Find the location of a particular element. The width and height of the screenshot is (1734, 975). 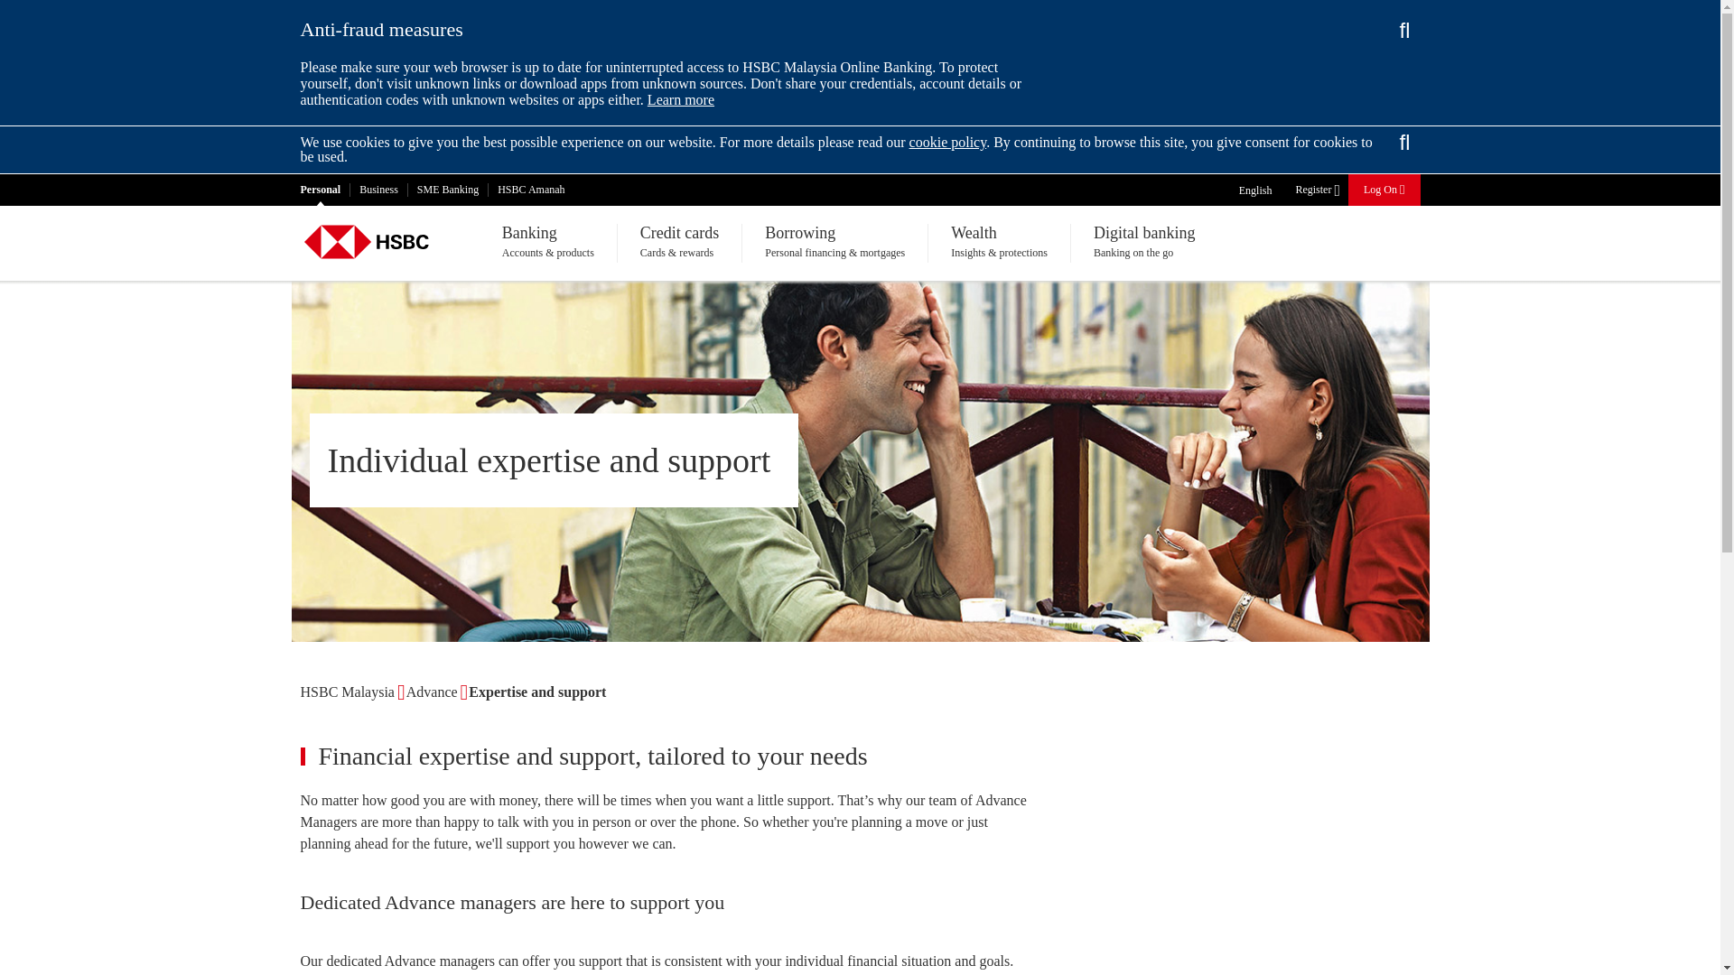

HSBC Amanah is located at coordinates (531, 190).